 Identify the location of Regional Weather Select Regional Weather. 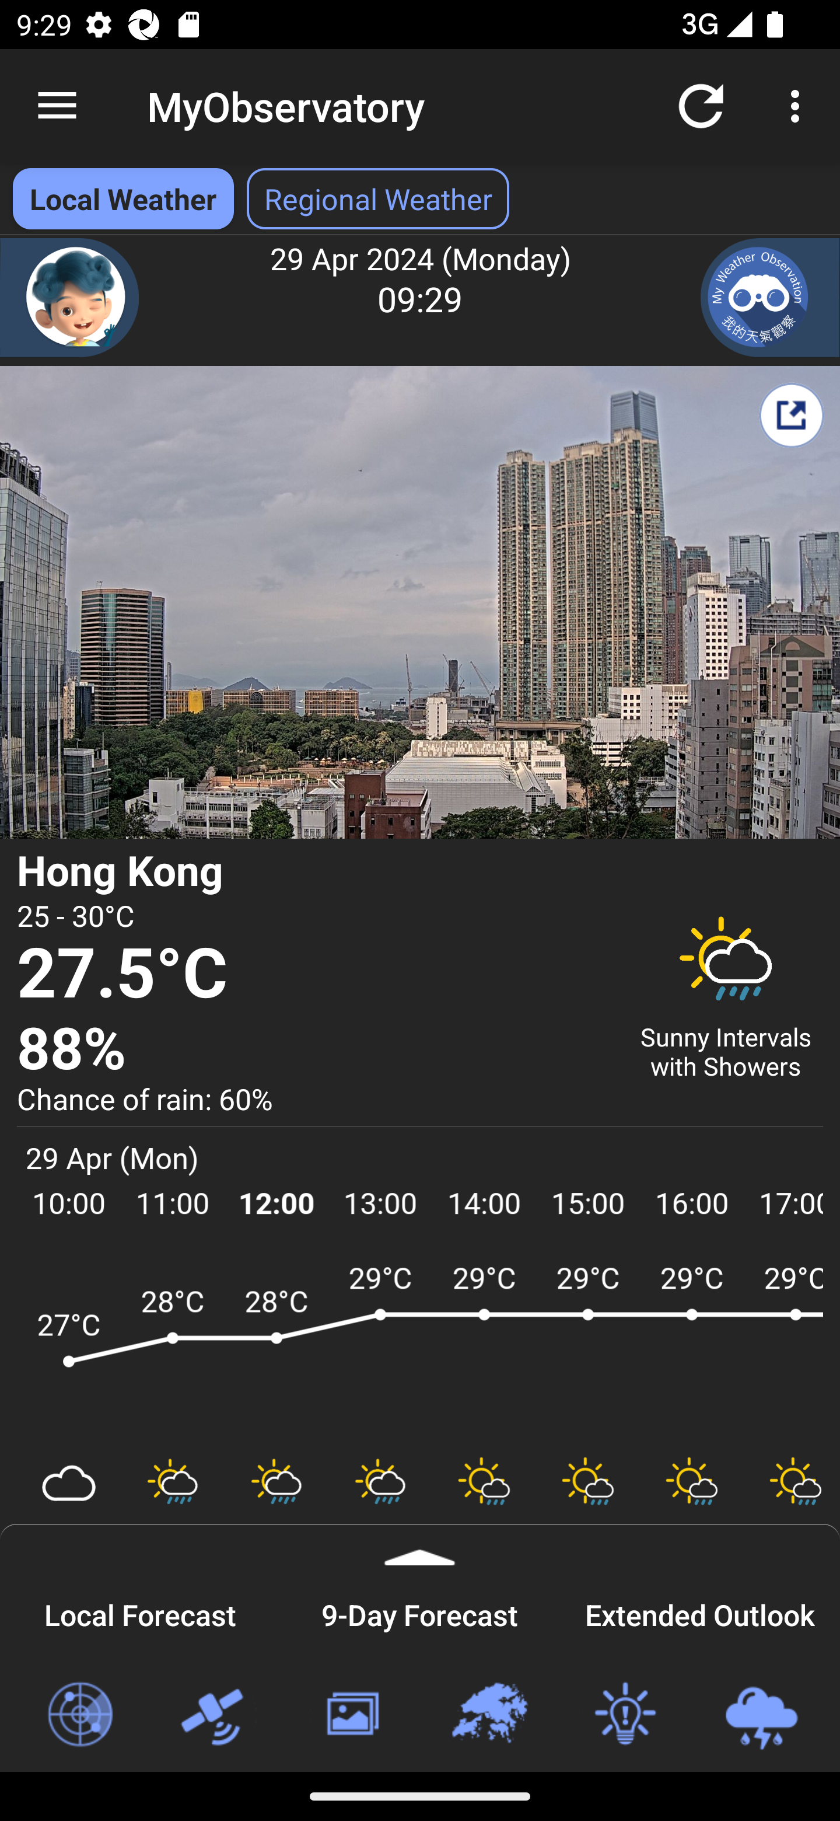
(378, 198).